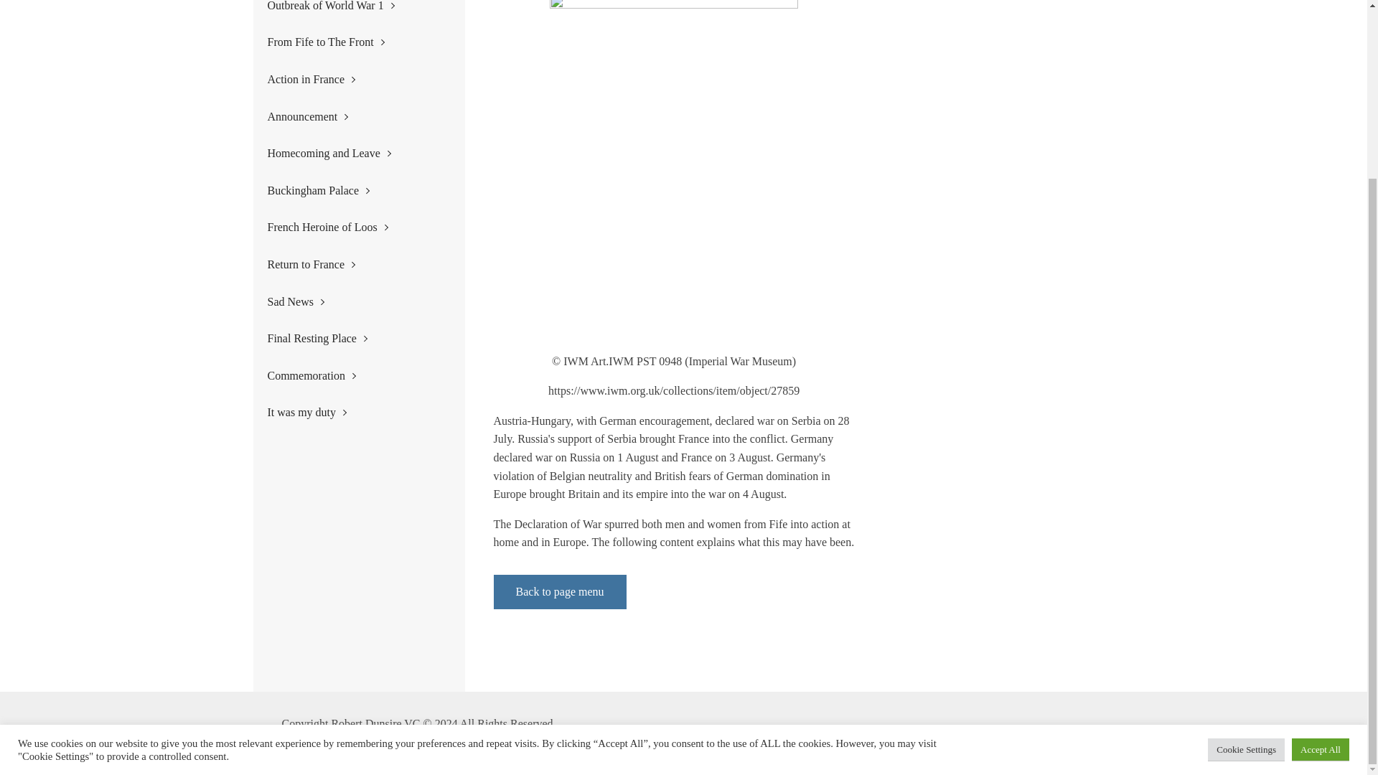 The image size is (1378, 775). Describe the element at coordinates (330, 117) in the screenshot. I see `Announcement` at that location.